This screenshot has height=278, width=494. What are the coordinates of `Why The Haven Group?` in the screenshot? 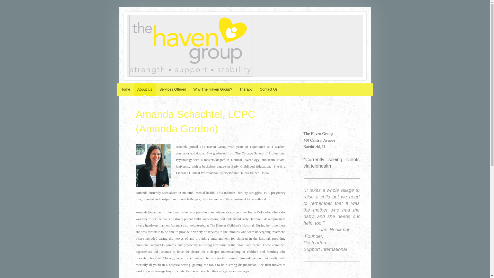 It's located at (213, 90).